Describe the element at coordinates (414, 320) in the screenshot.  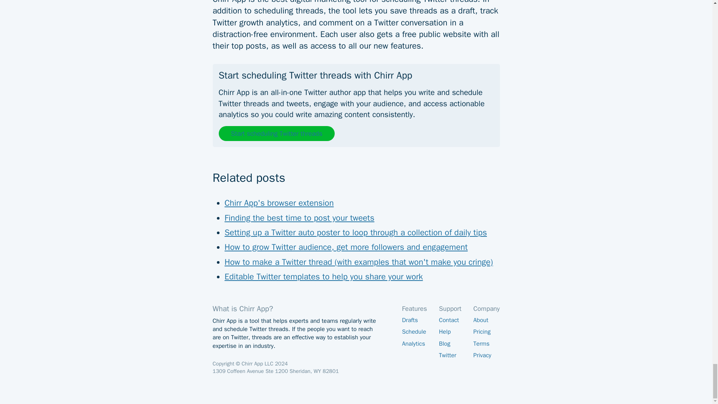
I see `Drafts` at that location.